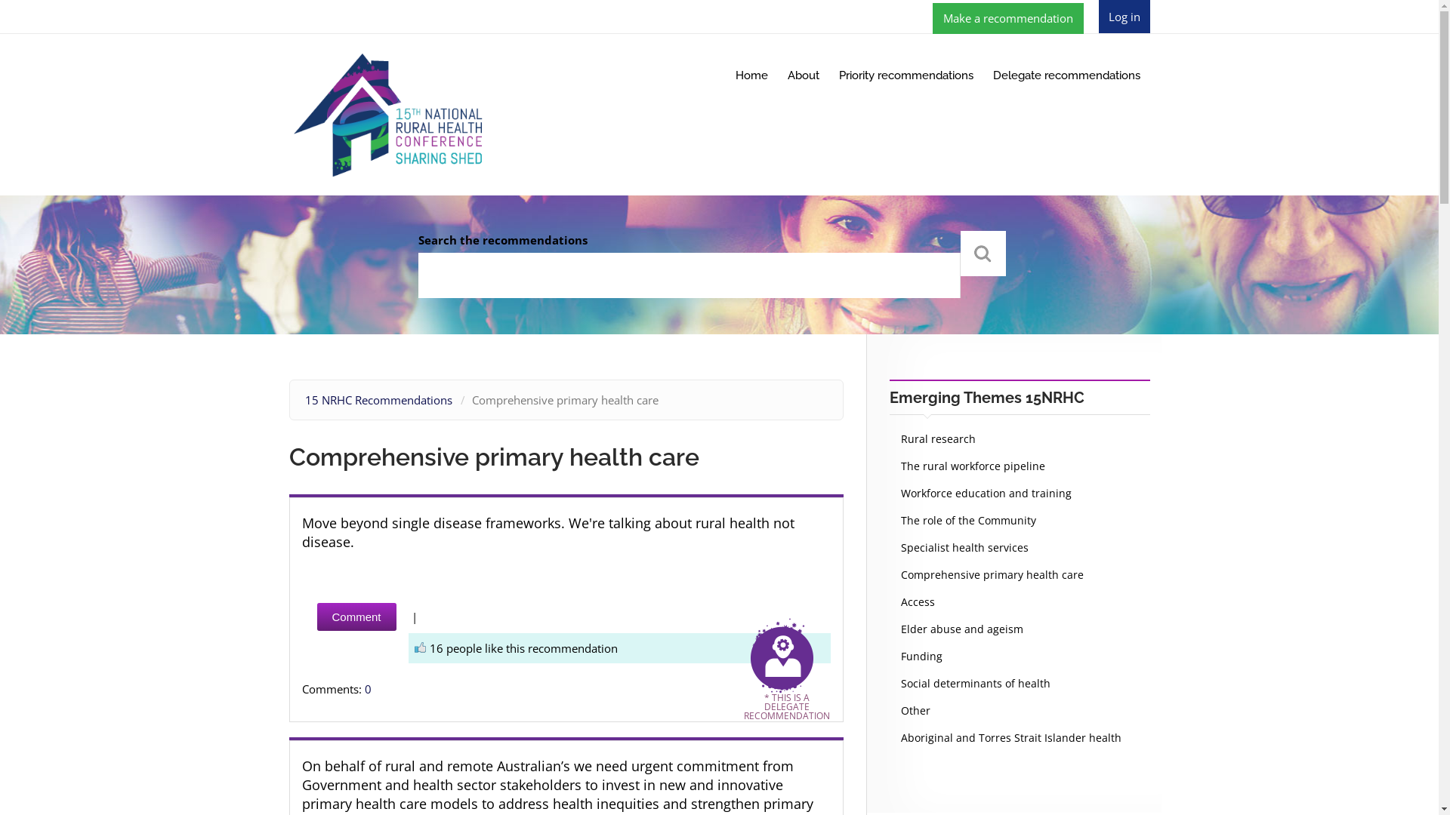 This screenshot has height=815, width=1450. I want to click on Comment, so click(356, 617).